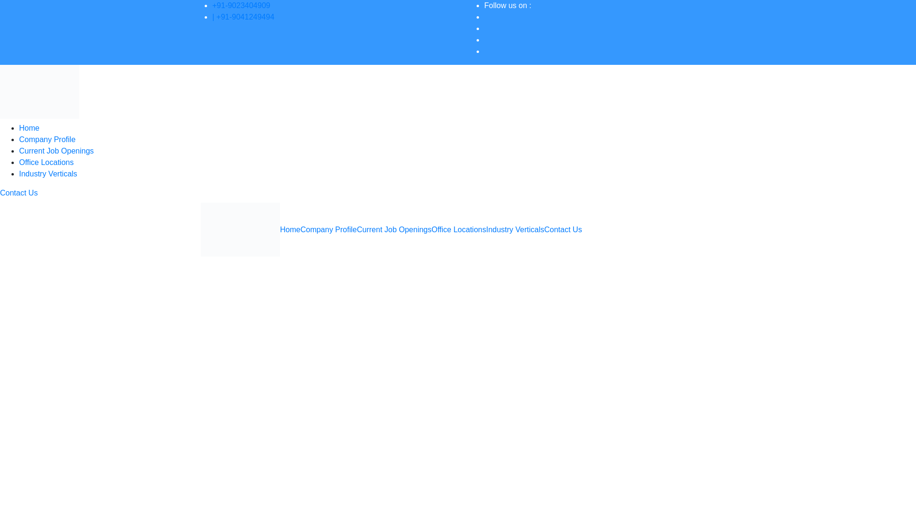  What do you see at coordinates (290, 229) in the screenshot?
I see `Home` at bounding box center [290, 229].